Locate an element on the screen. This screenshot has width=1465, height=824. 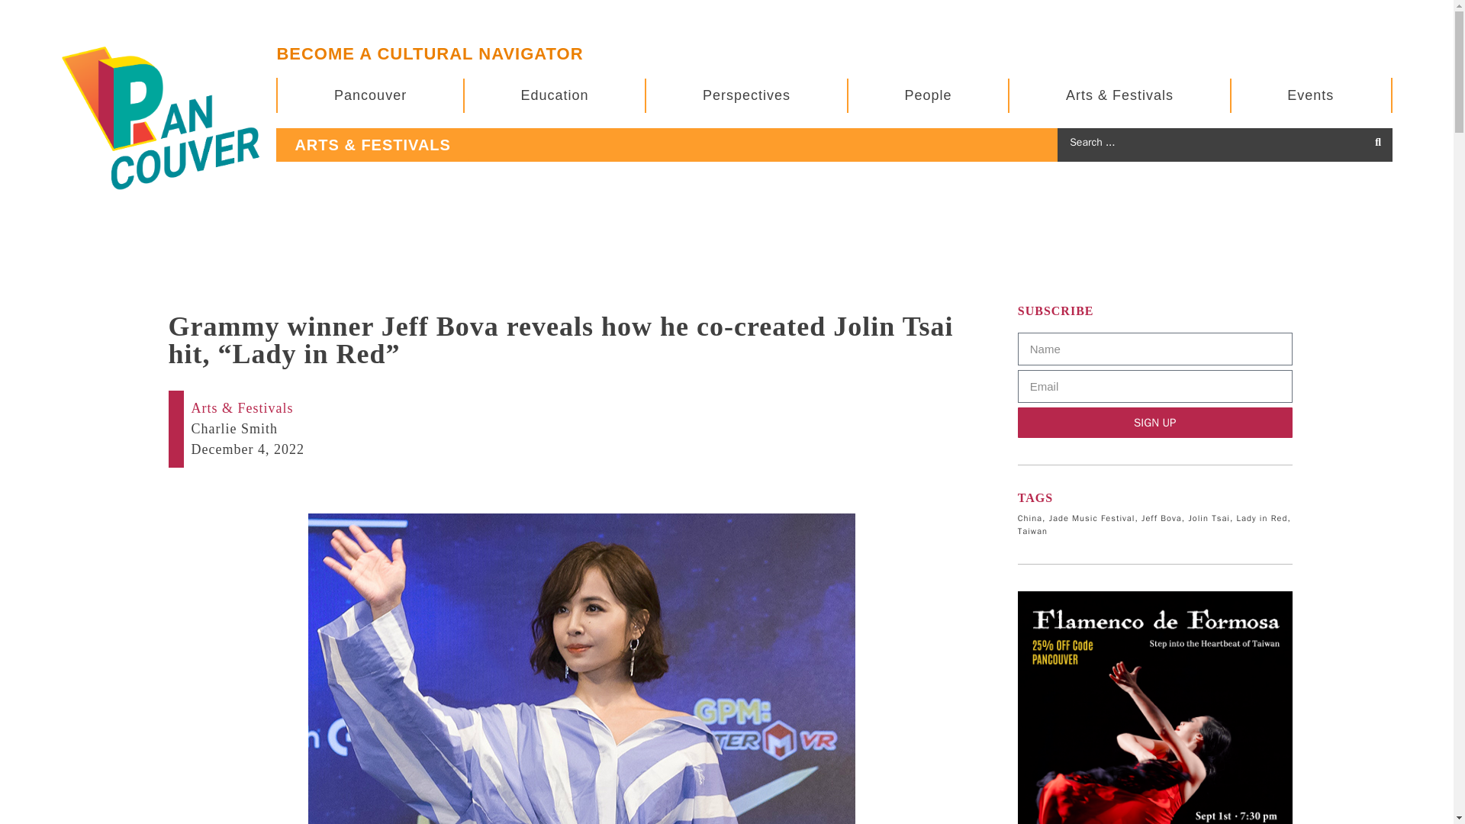
Jeff Bova is located at coordinates (1161, 517).